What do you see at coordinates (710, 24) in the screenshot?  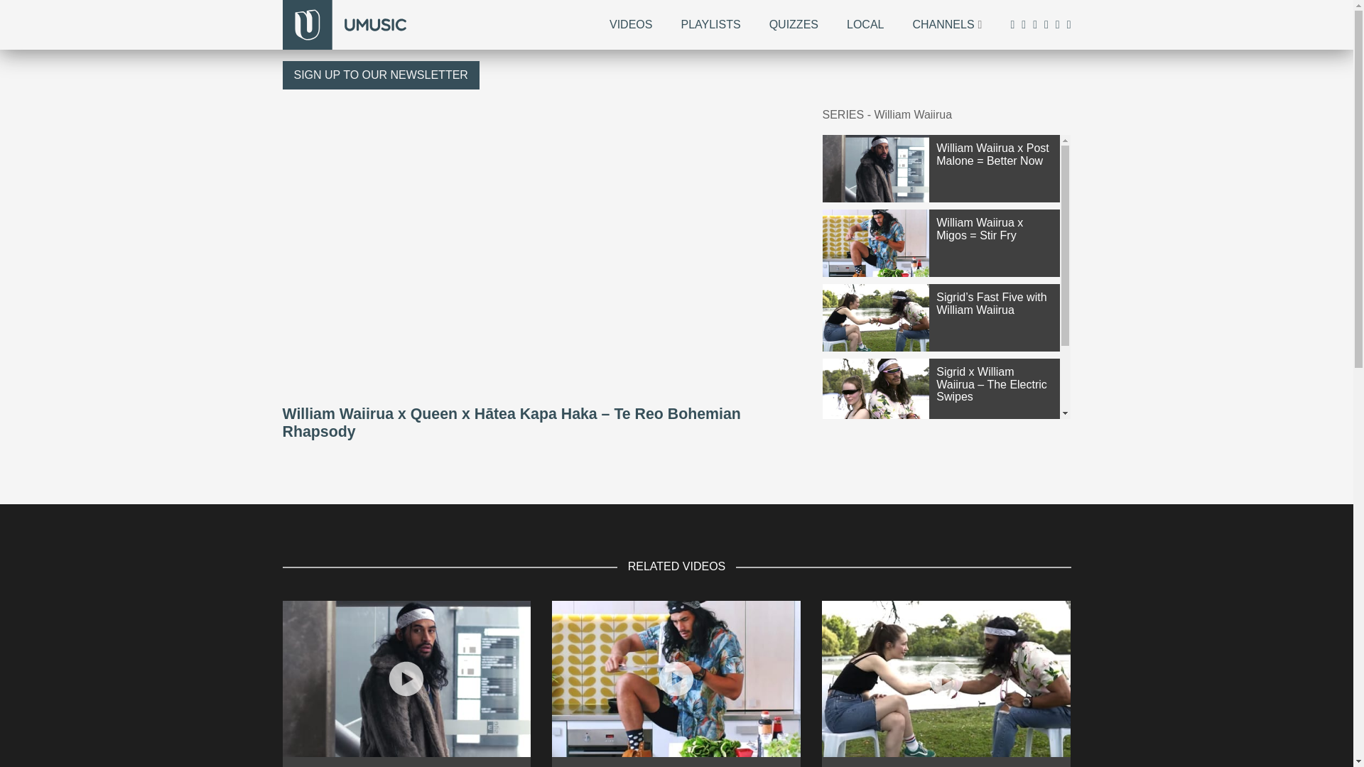 I see `PLAYLISTS` at bounding box center [710, 24].